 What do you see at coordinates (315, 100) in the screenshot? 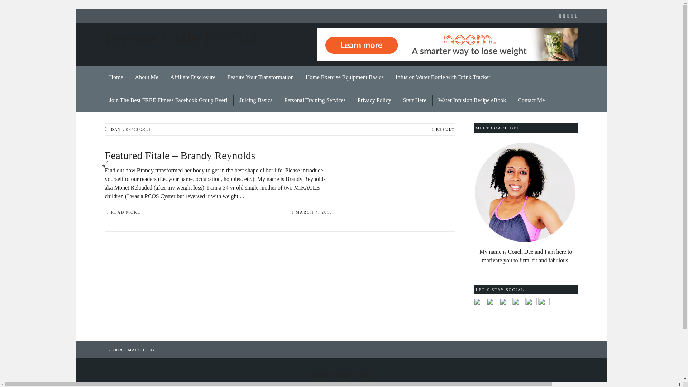
I see `Personal Training Services` at bounding box center [315, 100].